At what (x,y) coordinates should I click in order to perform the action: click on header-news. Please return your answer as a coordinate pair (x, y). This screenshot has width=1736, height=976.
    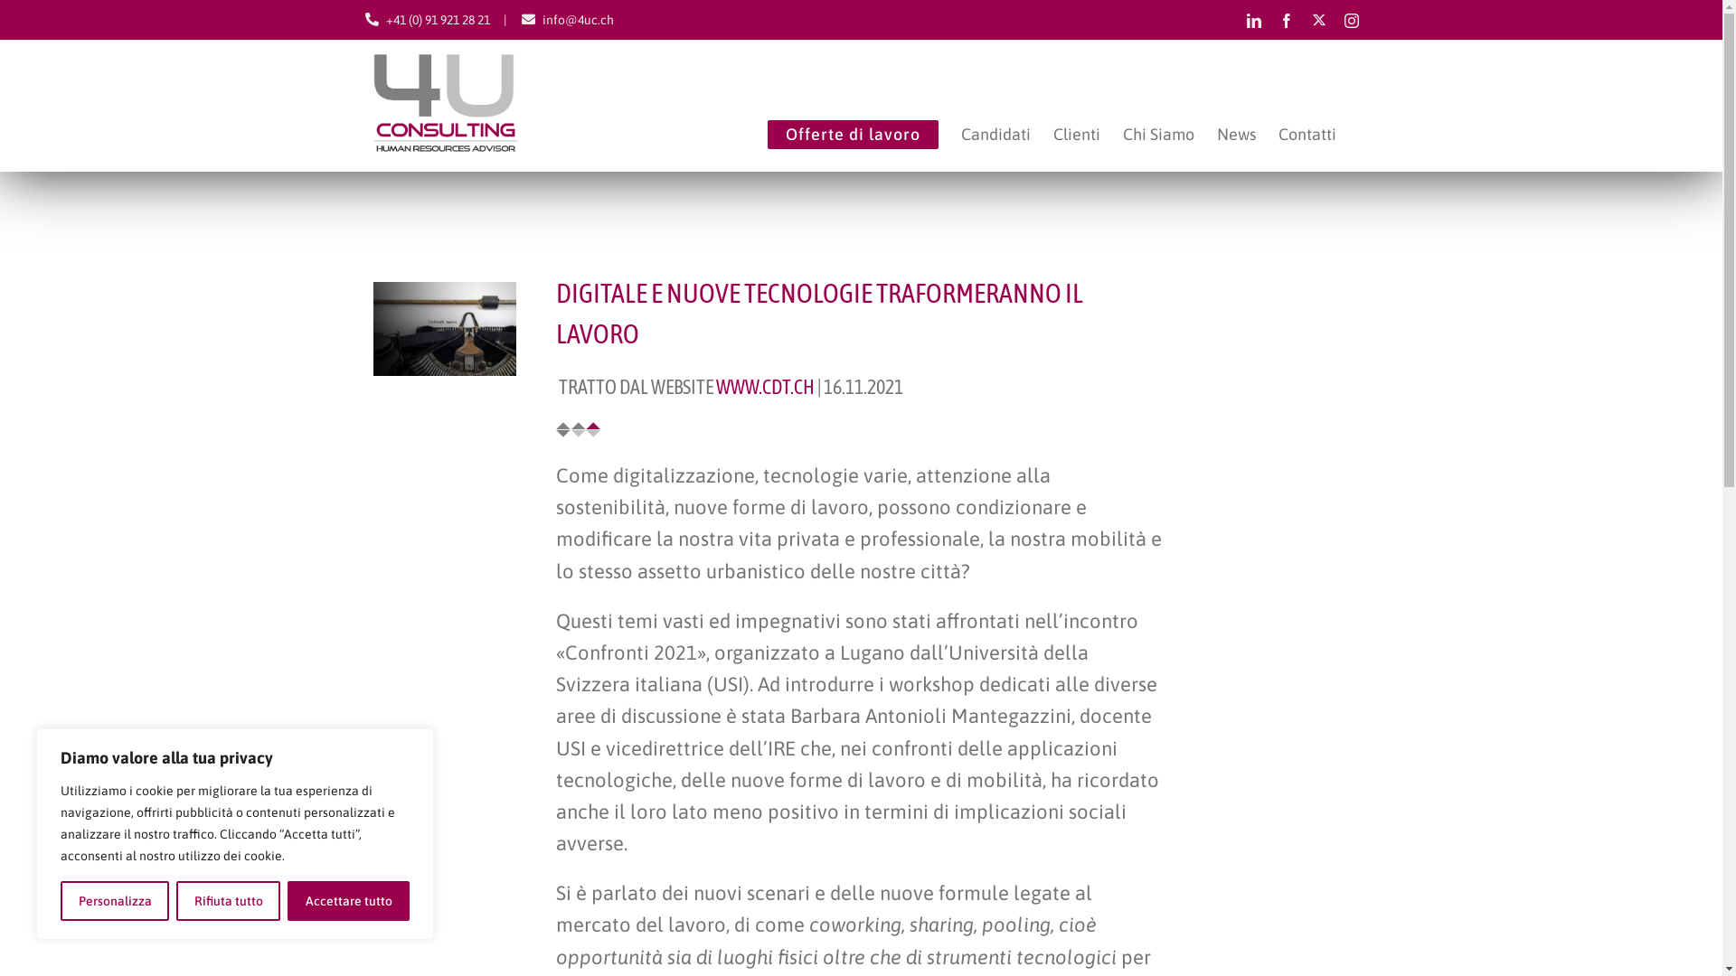
    Looking at the image, I should click on (445, 329).